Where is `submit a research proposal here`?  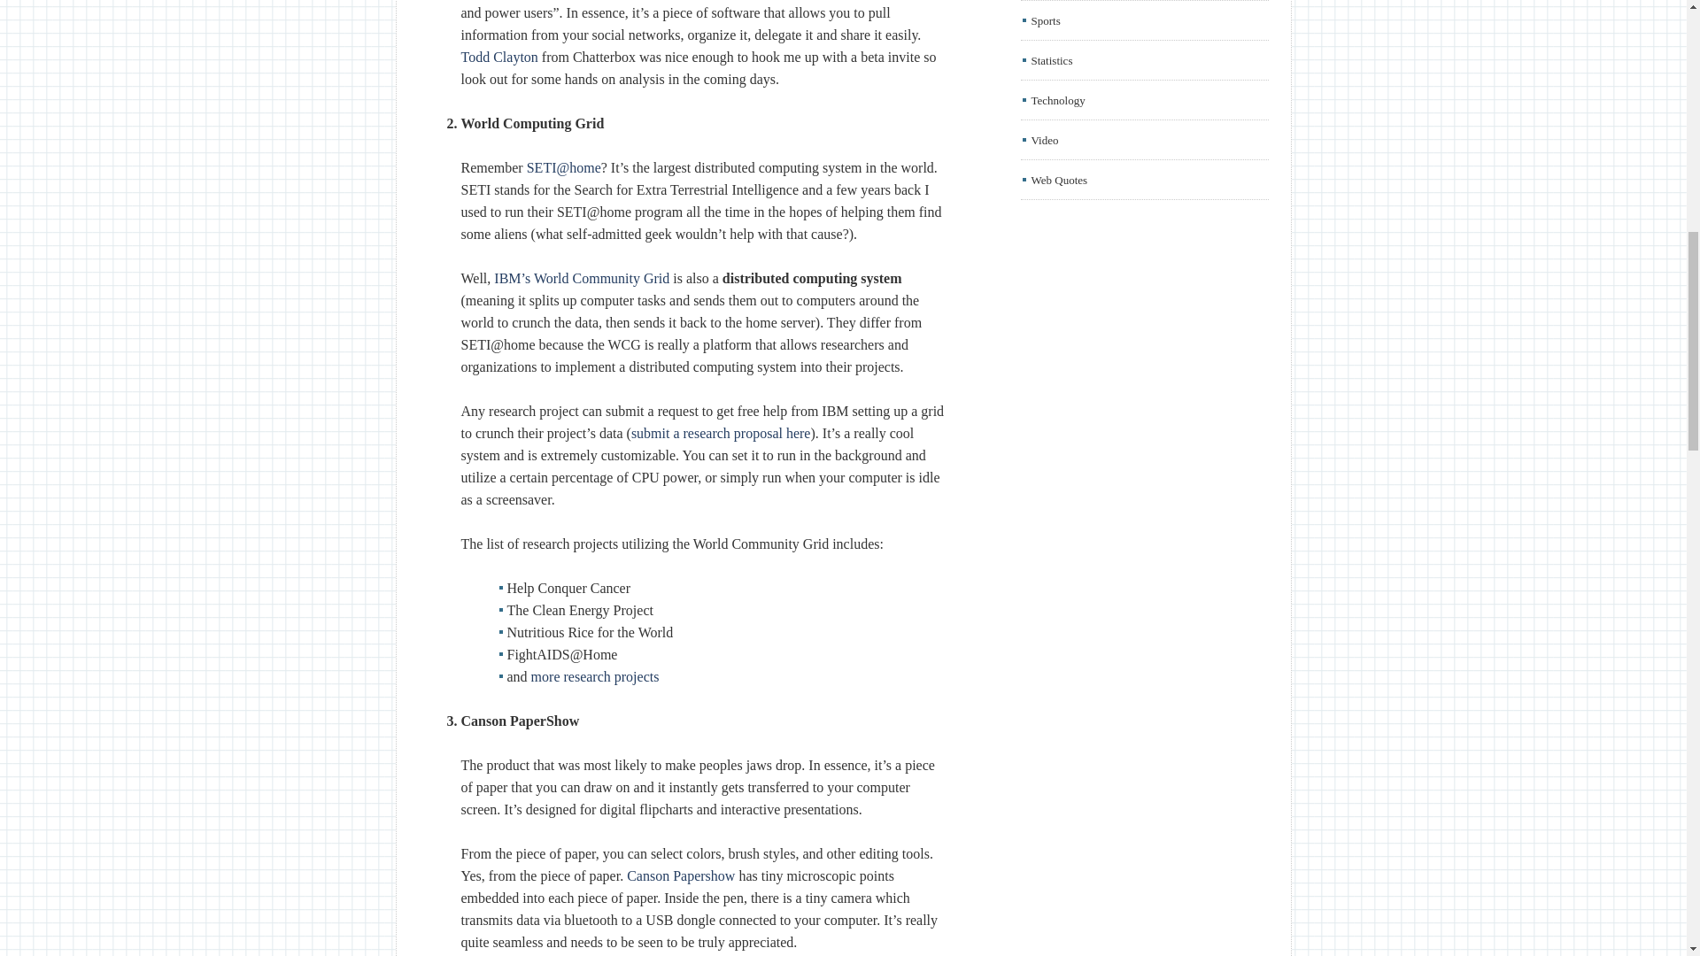
submit a research proposal here is located at coordinates (721, 432).